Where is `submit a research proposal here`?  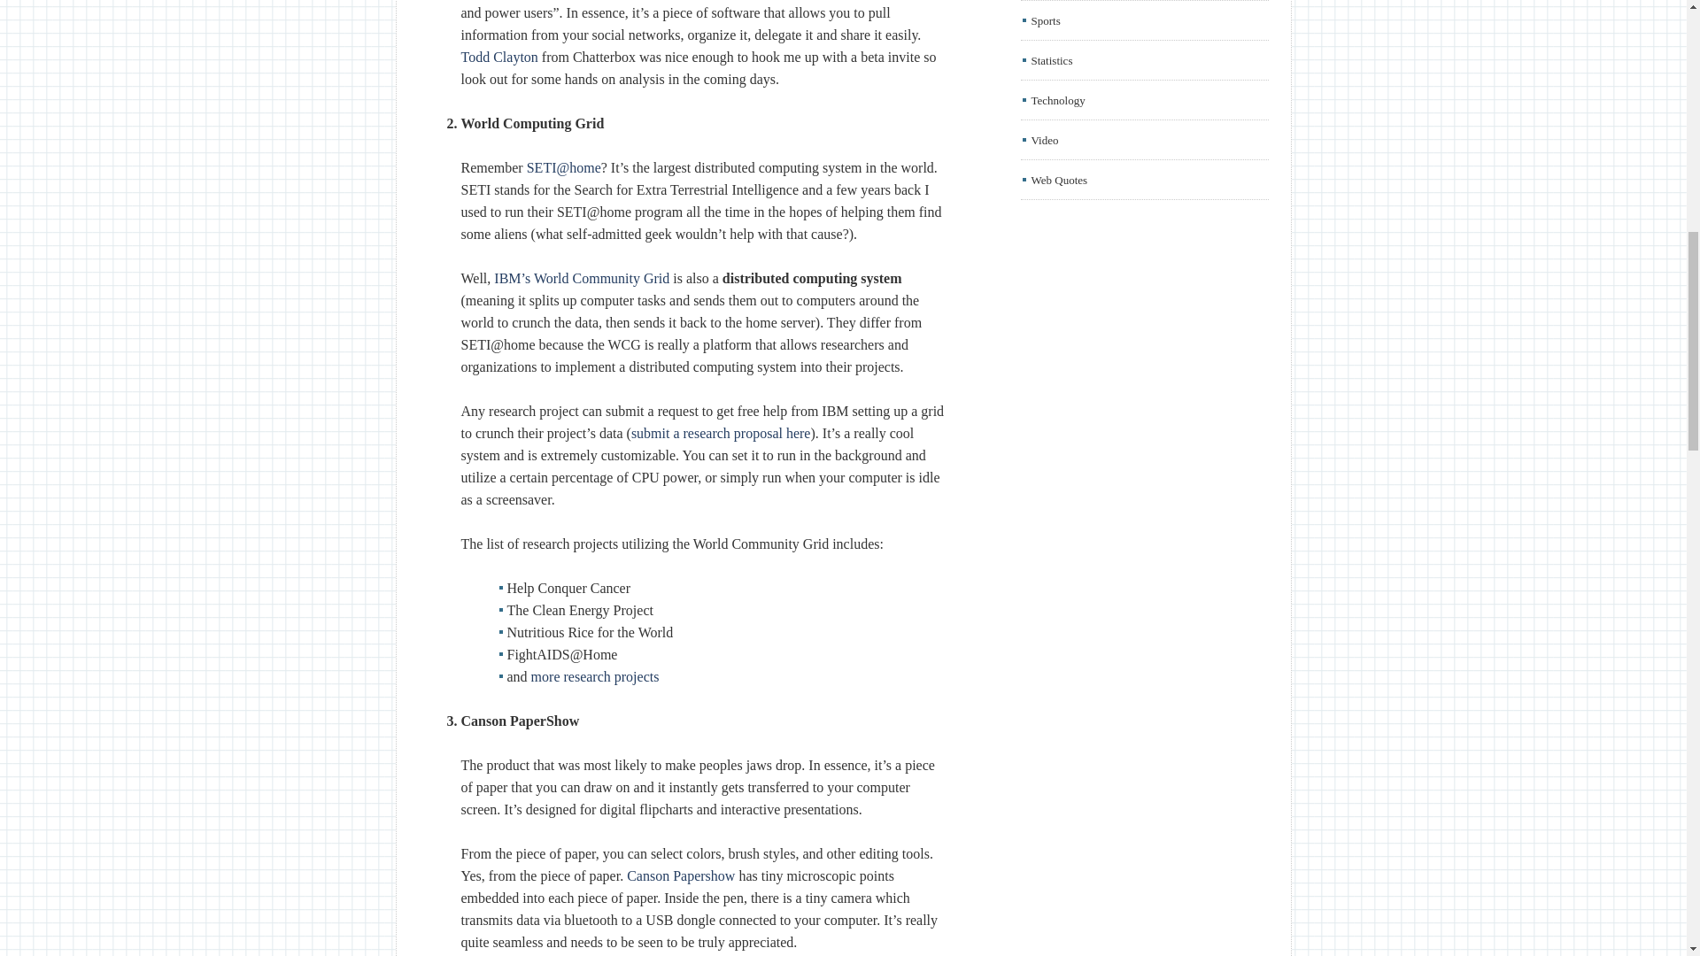
submit a research proposal here is located at coordinates (721, 432).